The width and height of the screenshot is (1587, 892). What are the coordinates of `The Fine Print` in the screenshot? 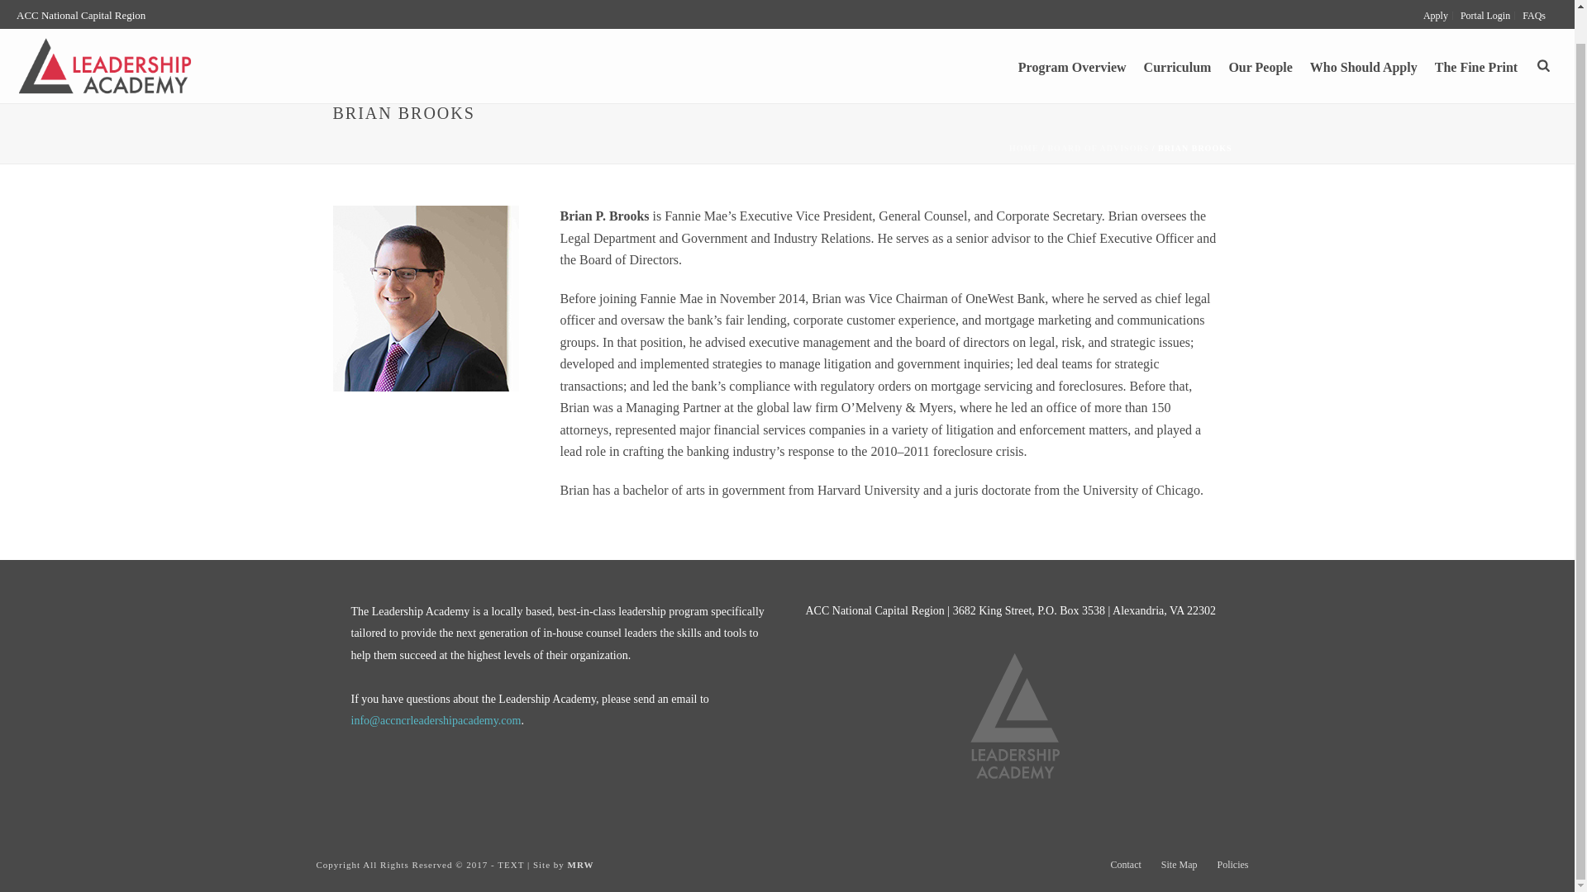 It's located at (1476, 35).